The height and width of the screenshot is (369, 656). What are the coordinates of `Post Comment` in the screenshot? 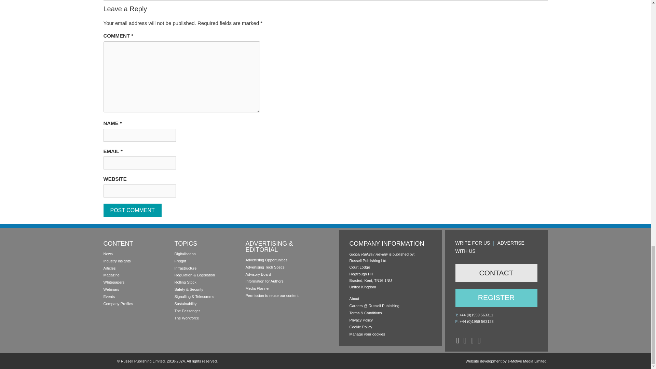 It's located at (132, 210).